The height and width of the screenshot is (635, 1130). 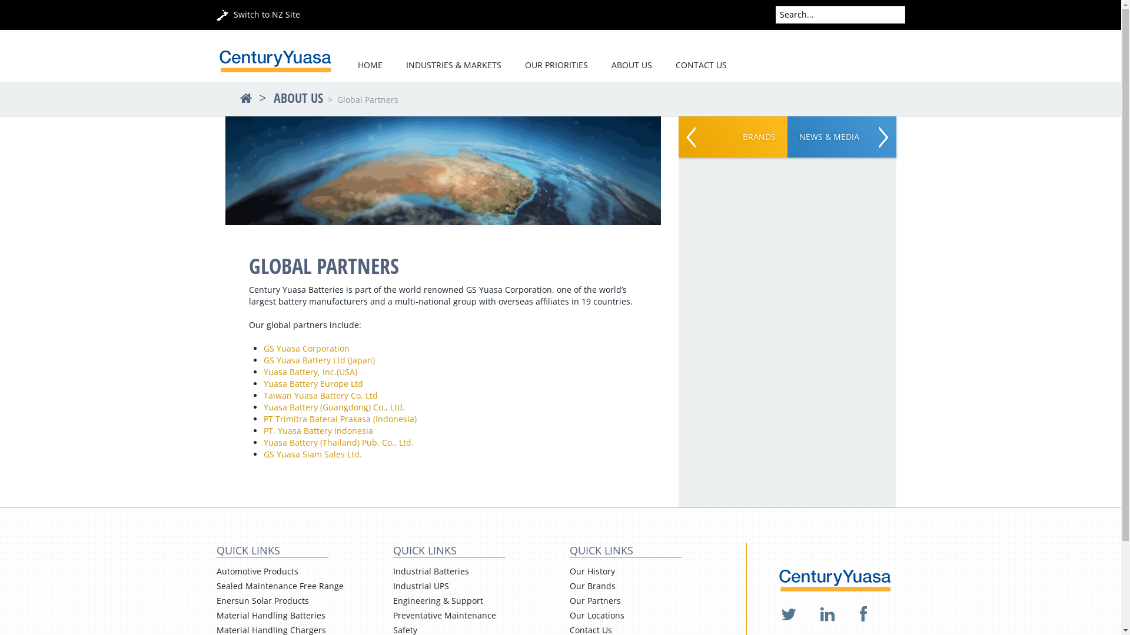 I want to click on LinkedIn, so click(x=827, y=615).